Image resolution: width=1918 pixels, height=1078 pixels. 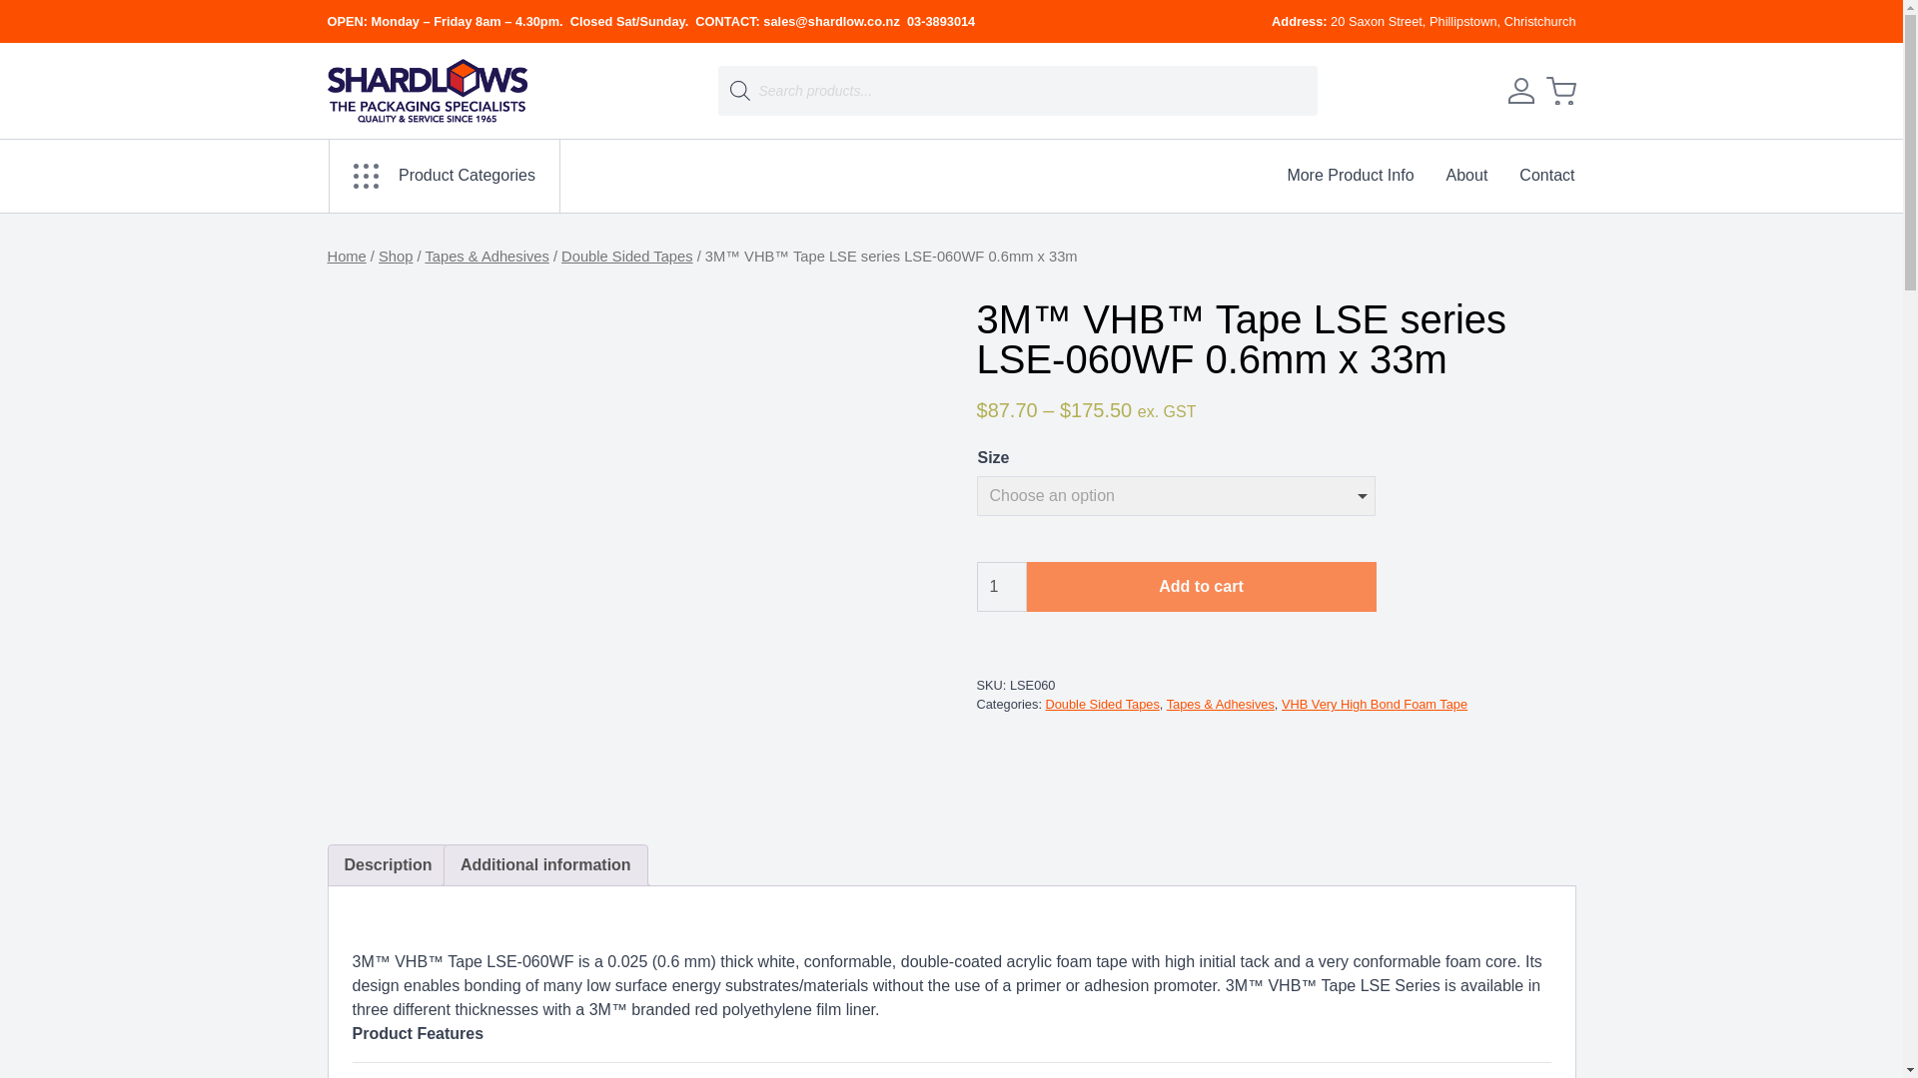 What do you see at coordinates (1466, 175) in the screenshot?
I see `About` at bounding box center [1466, 175].